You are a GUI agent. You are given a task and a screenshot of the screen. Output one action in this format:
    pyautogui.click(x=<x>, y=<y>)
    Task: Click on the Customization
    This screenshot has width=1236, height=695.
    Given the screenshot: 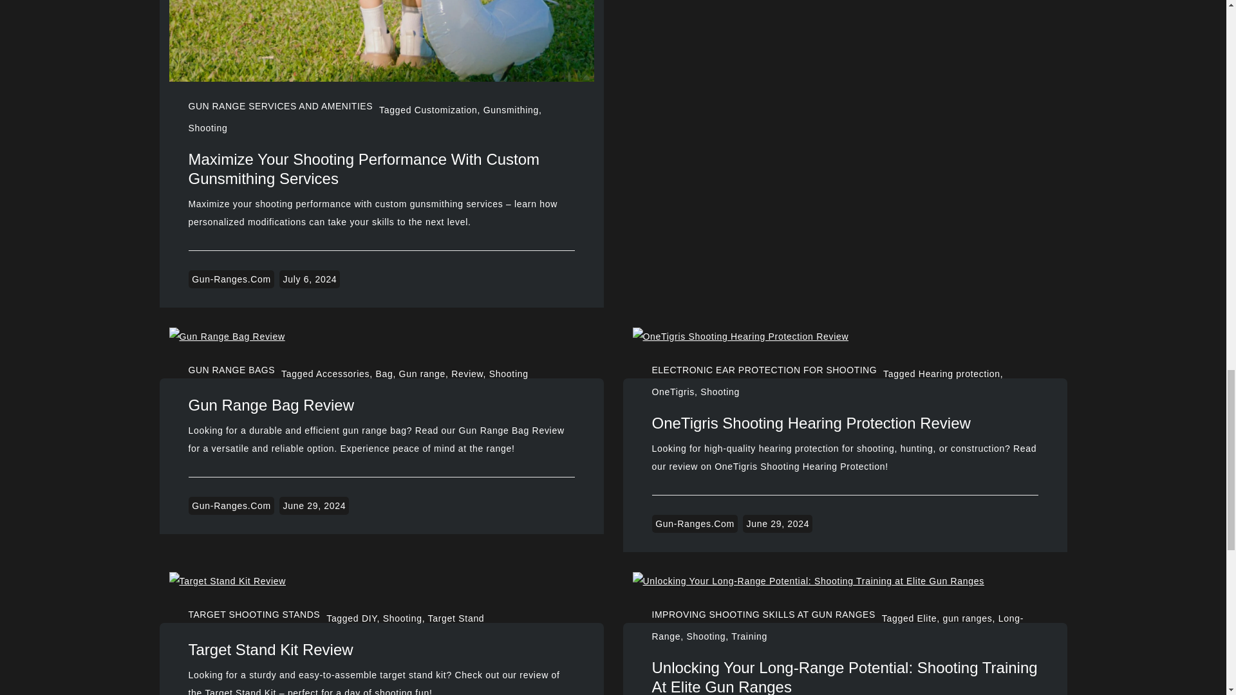 What is the action you would take?
    pyautogui.click(x=445, y=110)
    